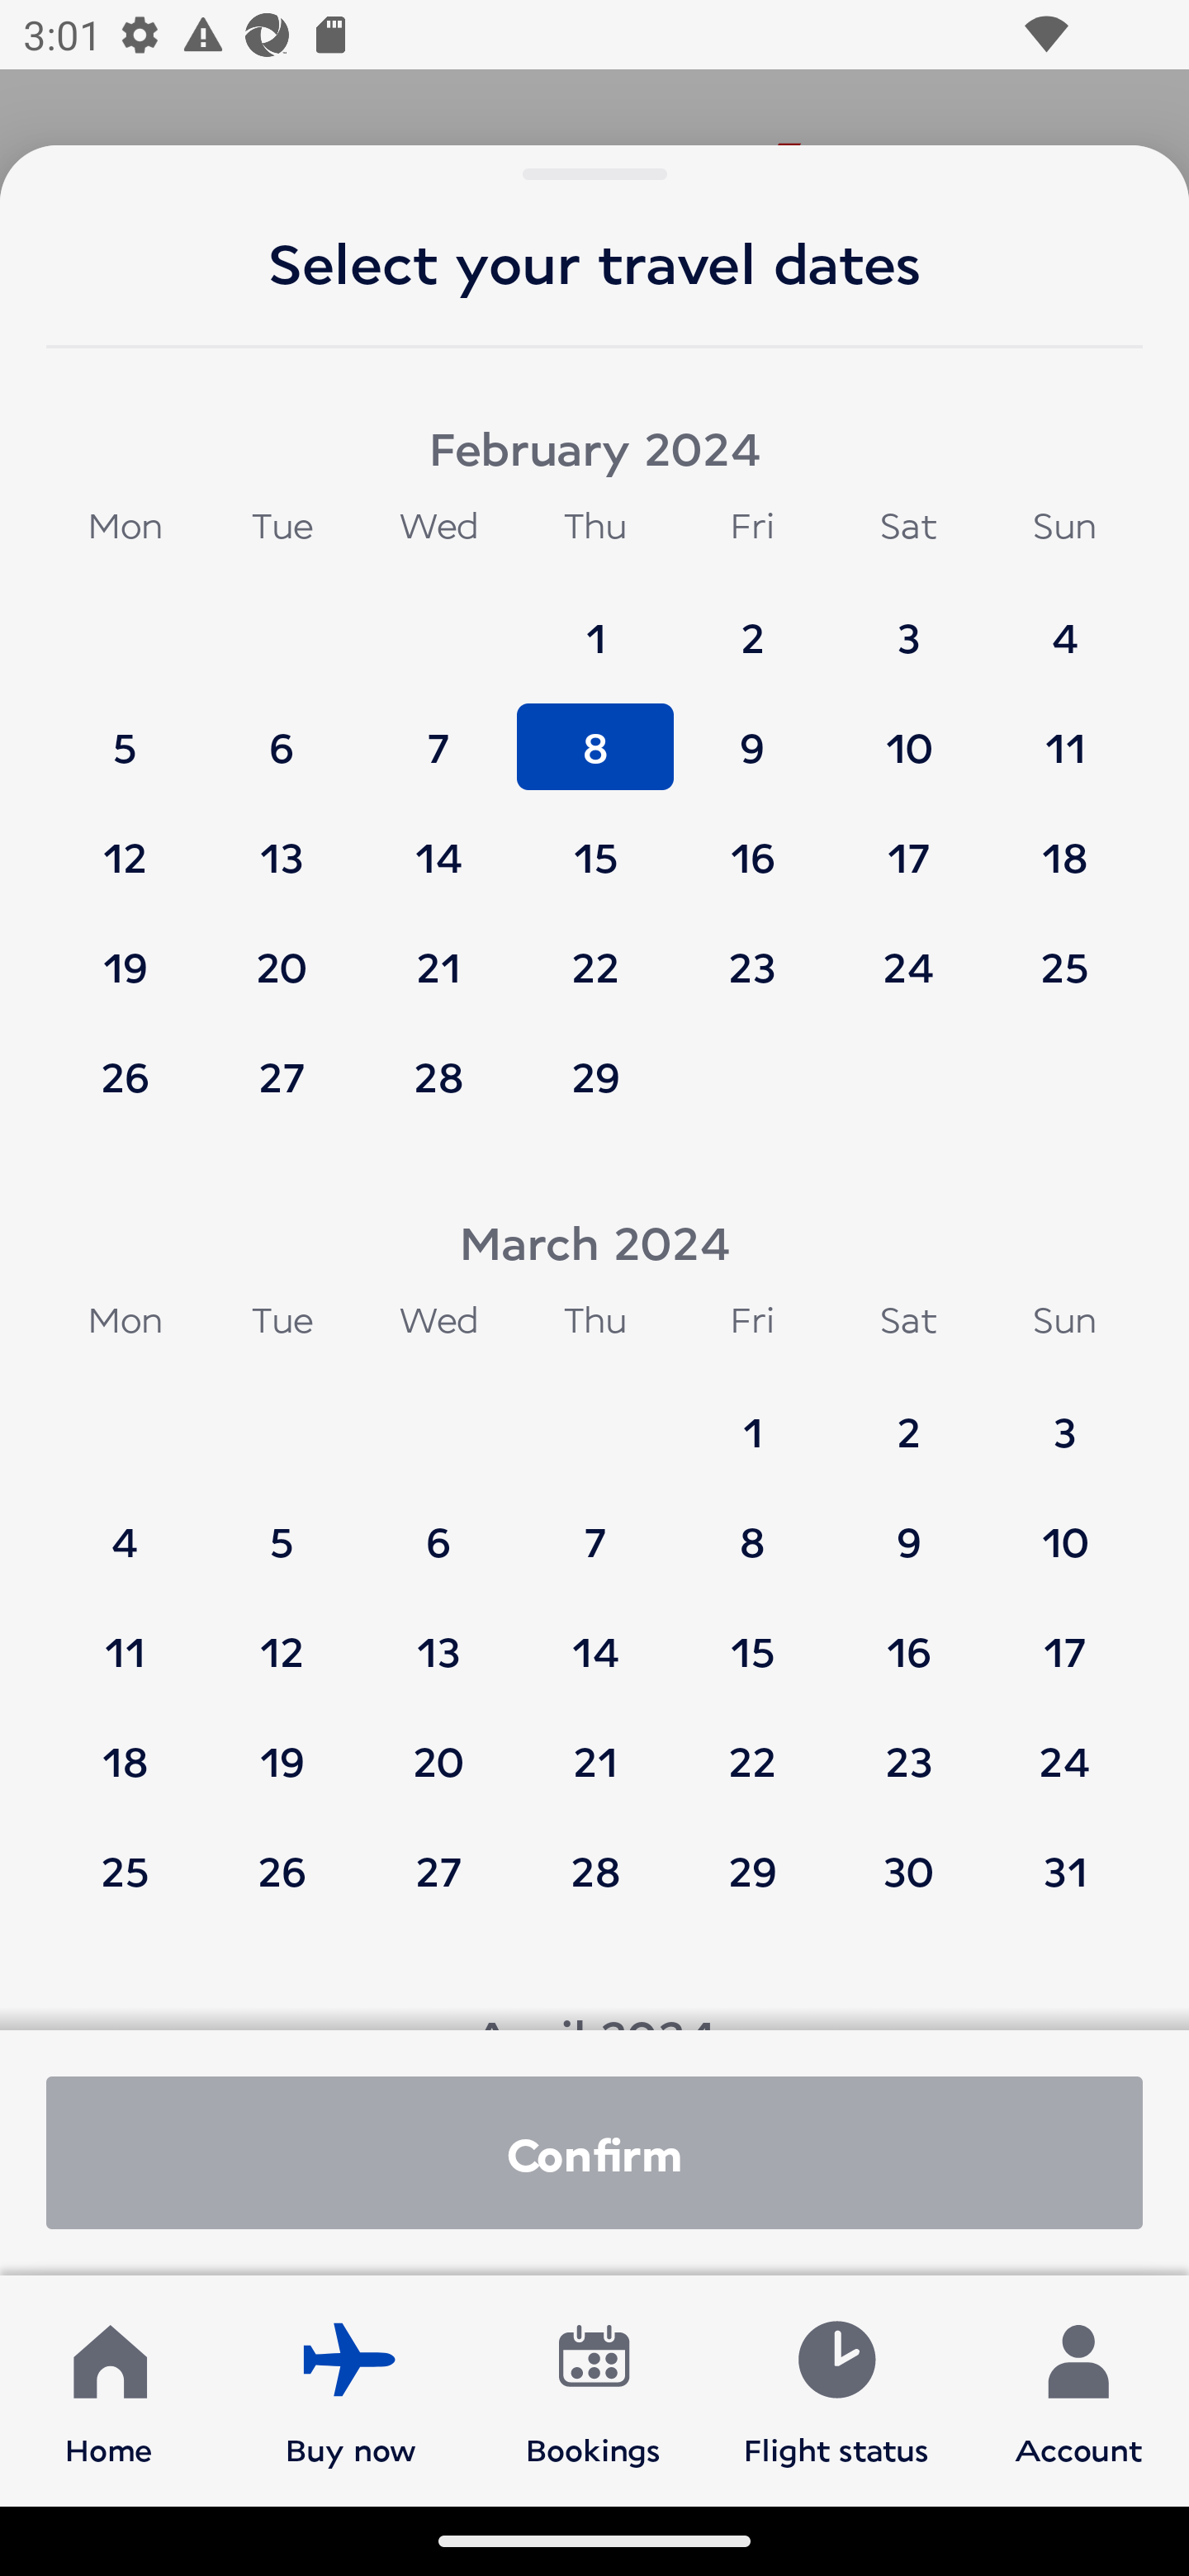  I want to click on 27, so click(282, 1077).